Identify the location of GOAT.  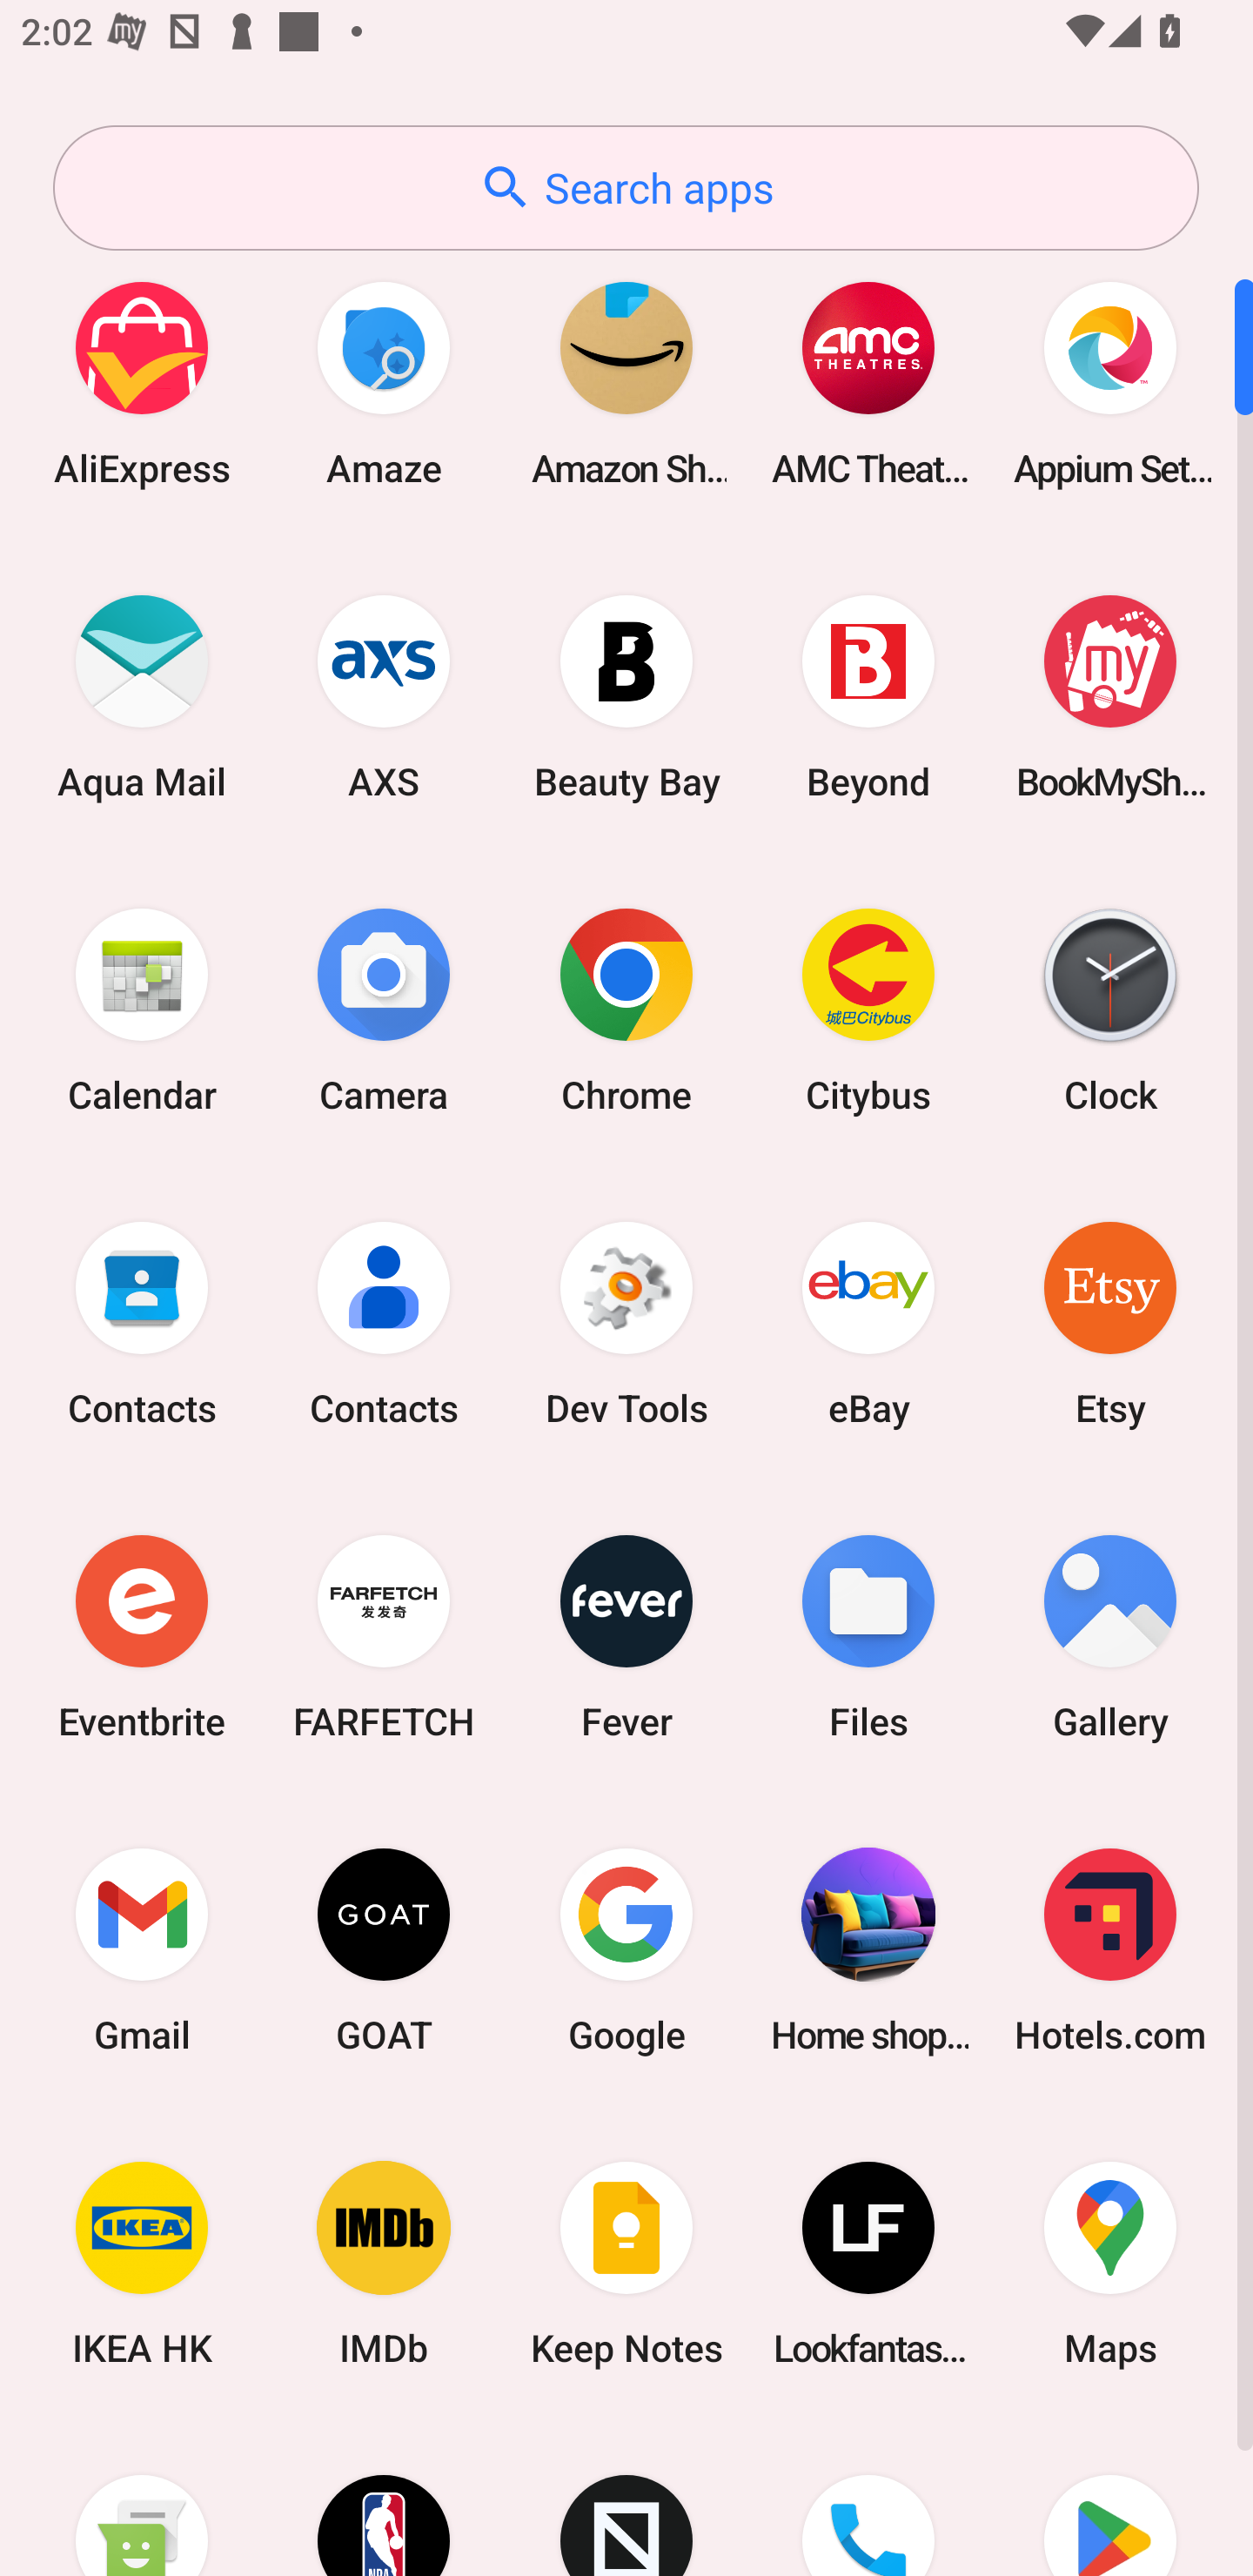
(384, 1949).